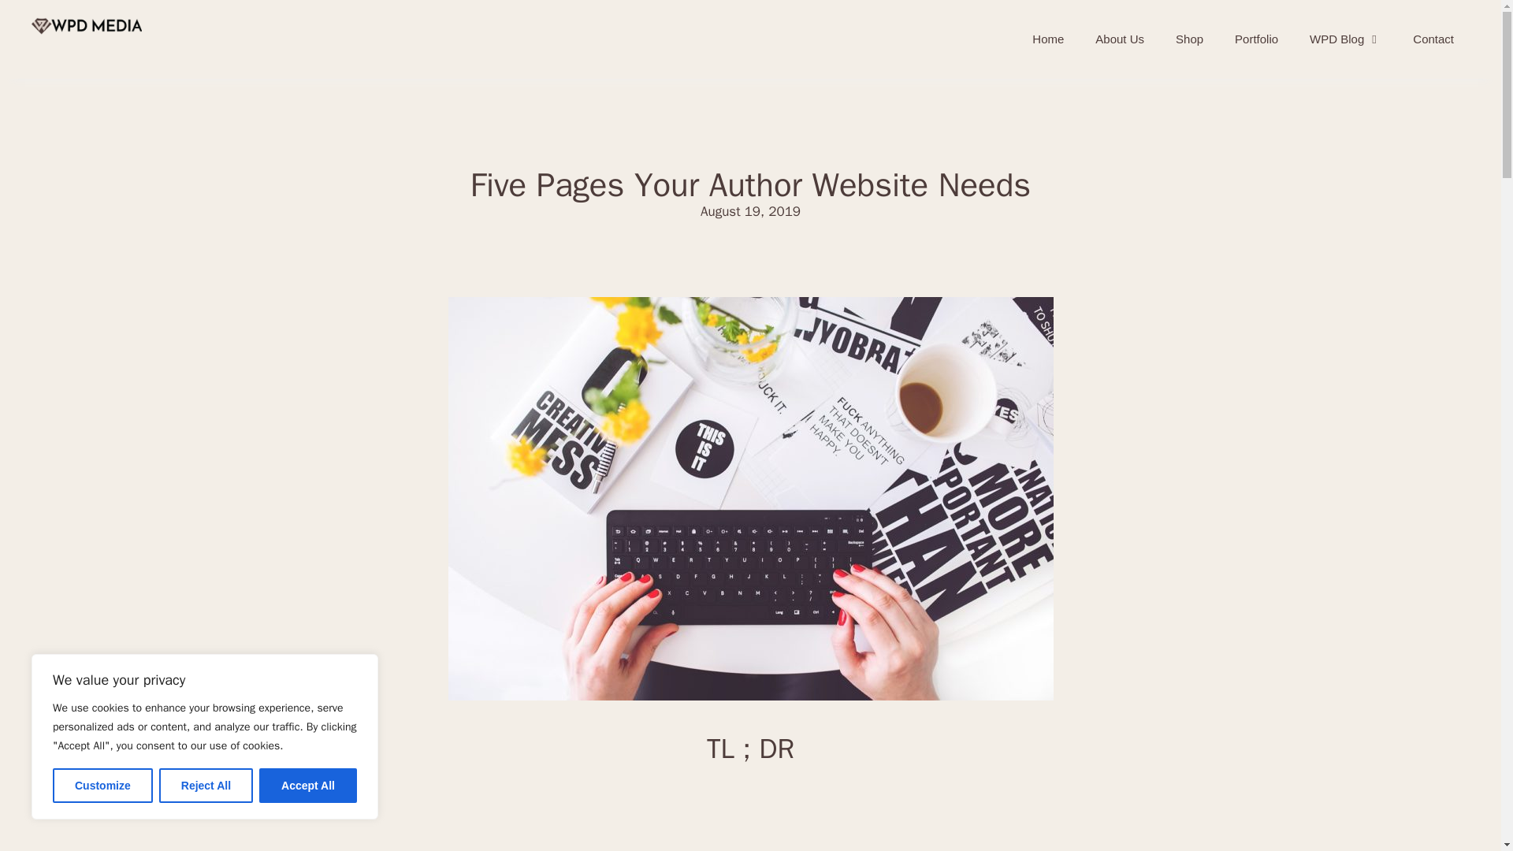 The width and height of the screenshot is (1513, 851). What do you see at coordinates (1433, 39) in the screenshot?
I see `Contact` at bounding box center [1433, 39].